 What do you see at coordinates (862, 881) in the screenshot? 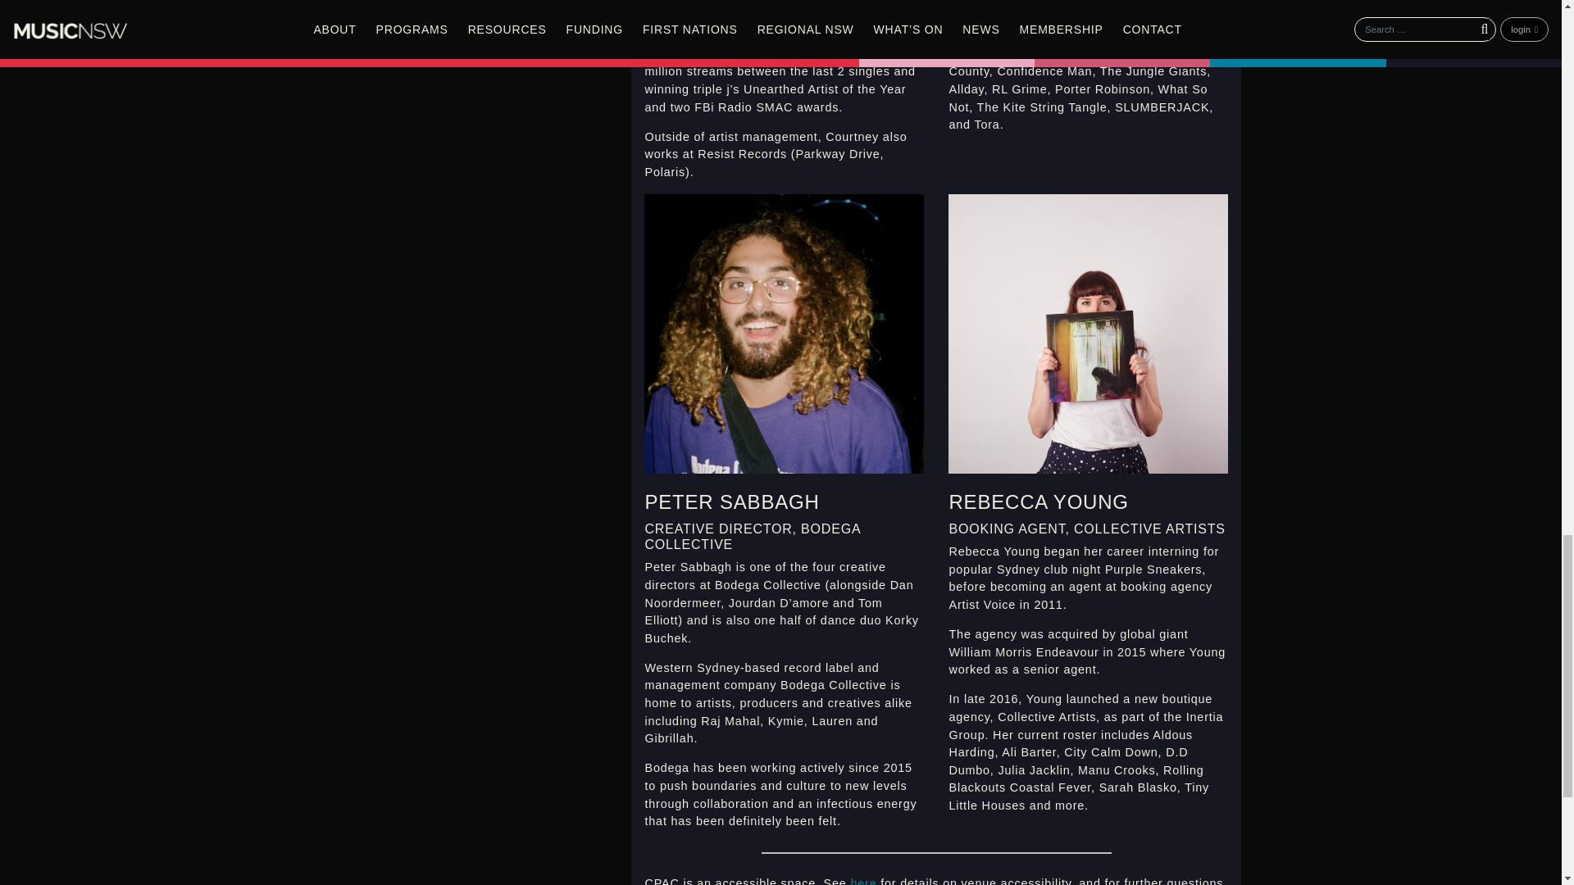
I see `here` at bounding box center [862, 881].